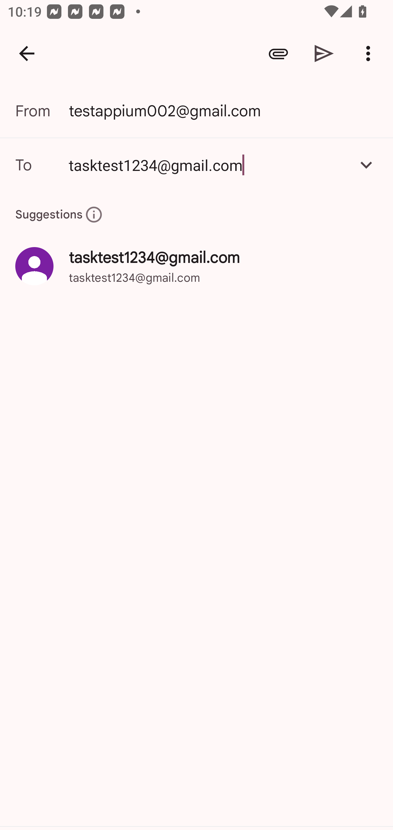  I want to click on tasktest1234@gmail.com, so click(196, 165).